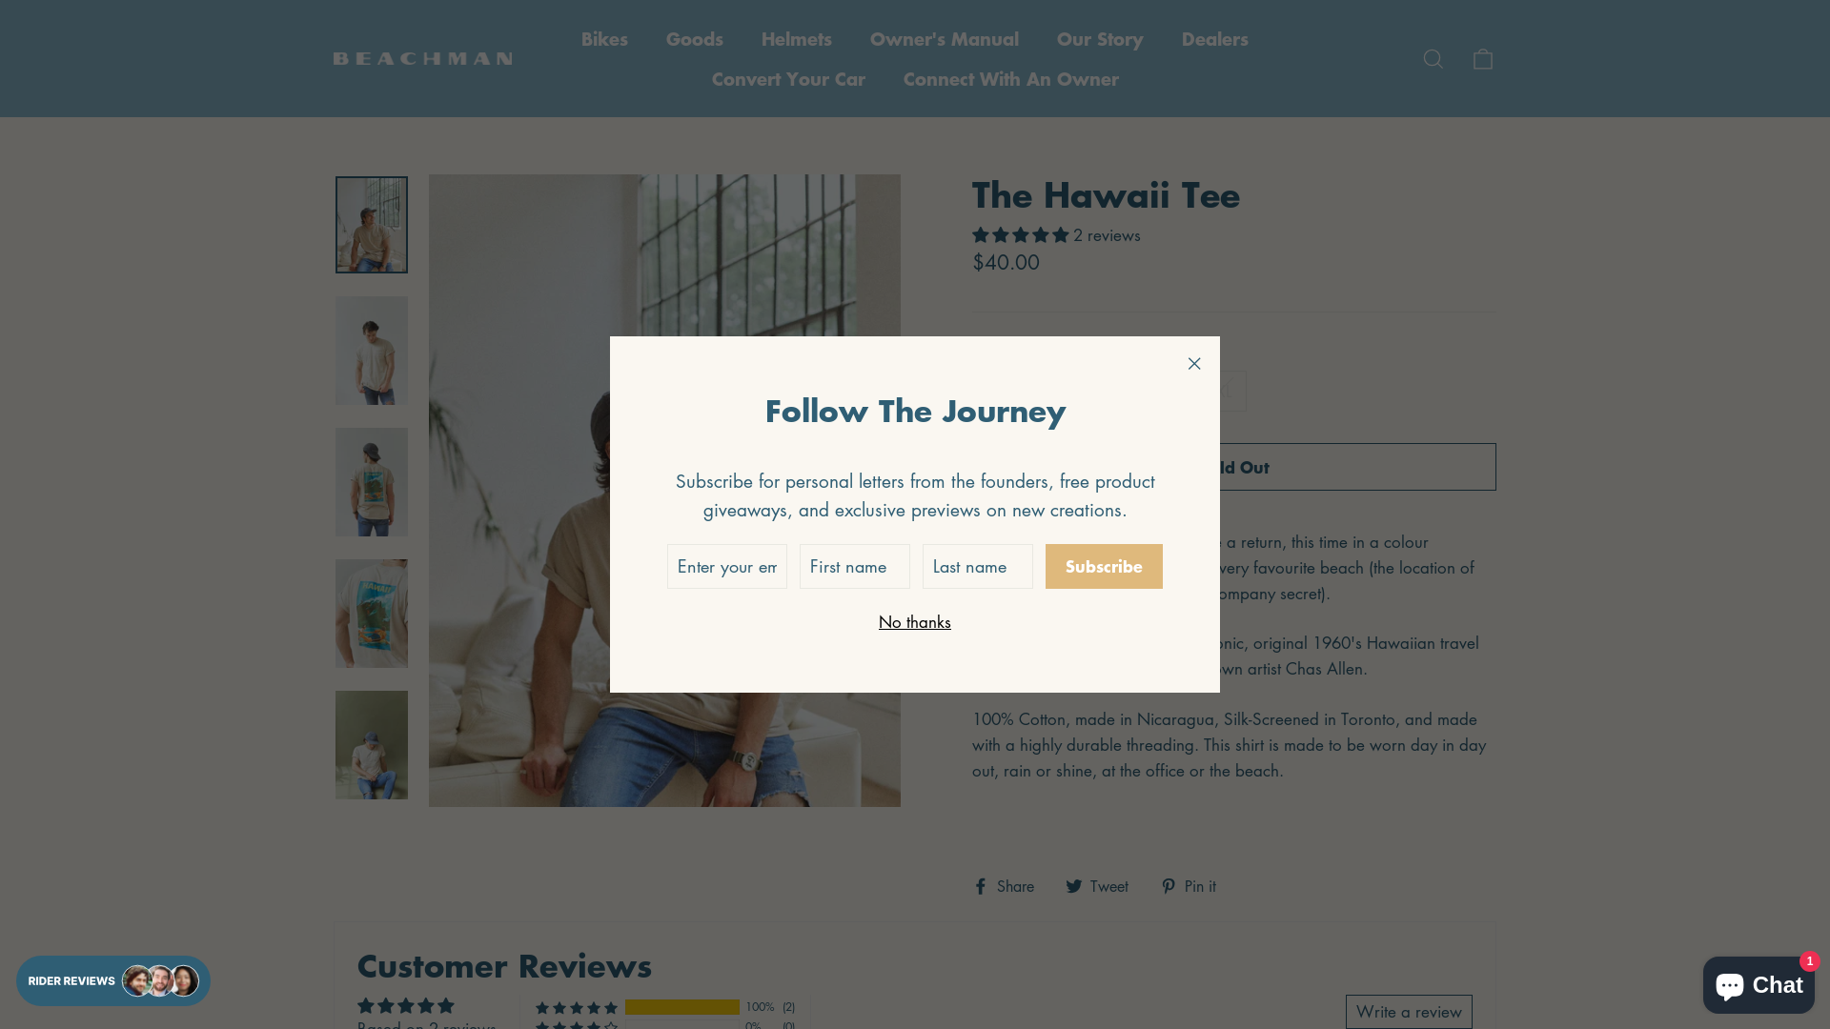 Image resolution: width=1830 pixels, height=1029 pixels. Describe the element at coordinates (945, 39) in the screenshot. I see `Owner's Manual` at that location.